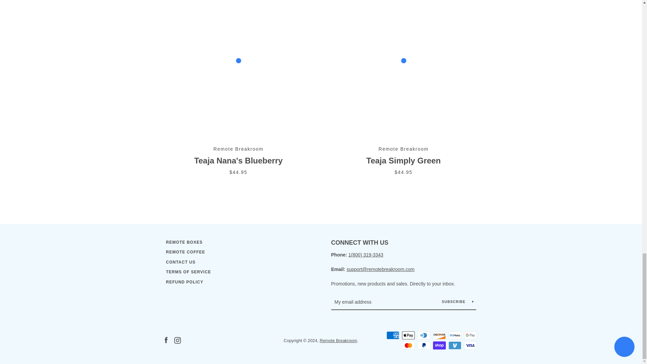 The image size is (647, 364). Describe the element at coordinates (408, 335) in the screenshot. I see `Apple Pay` at that location.